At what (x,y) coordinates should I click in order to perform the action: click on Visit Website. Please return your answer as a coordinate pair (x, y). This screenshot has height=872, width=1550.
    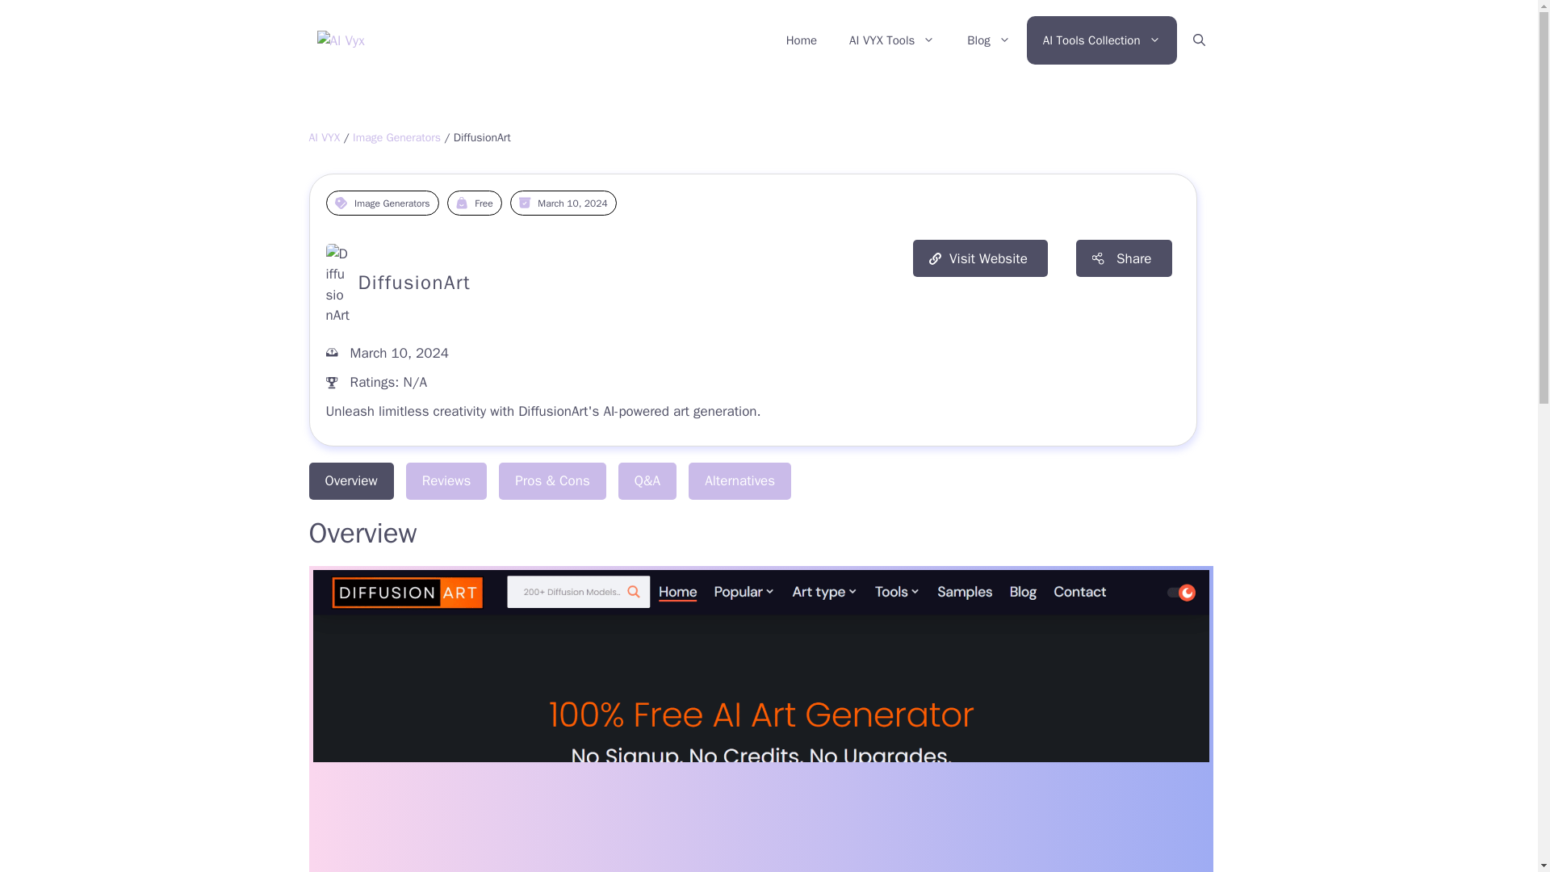
    Looking at the image, I should click on (980, 258).